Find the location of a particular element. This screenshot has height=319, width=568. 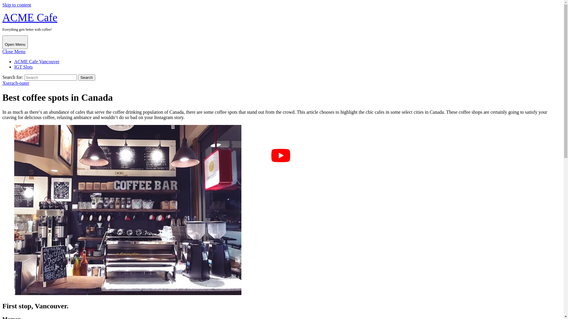

Open Menu is located at coordinates (15, 42).